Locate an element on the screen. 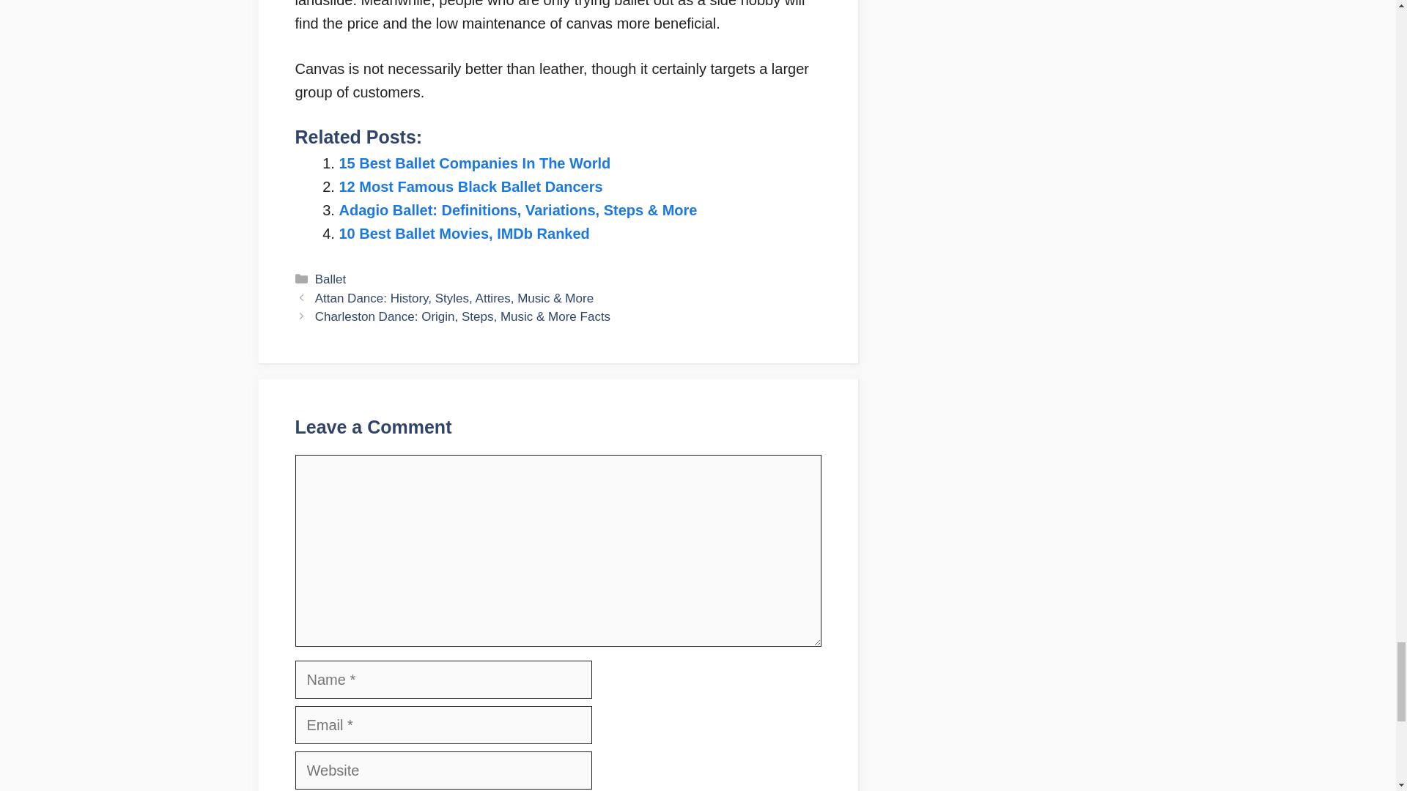 The width and height of the screenshot is (1407, 791). 10 Best Ballet Movies, IMDb Ranked is located at coordinates (464, 233).